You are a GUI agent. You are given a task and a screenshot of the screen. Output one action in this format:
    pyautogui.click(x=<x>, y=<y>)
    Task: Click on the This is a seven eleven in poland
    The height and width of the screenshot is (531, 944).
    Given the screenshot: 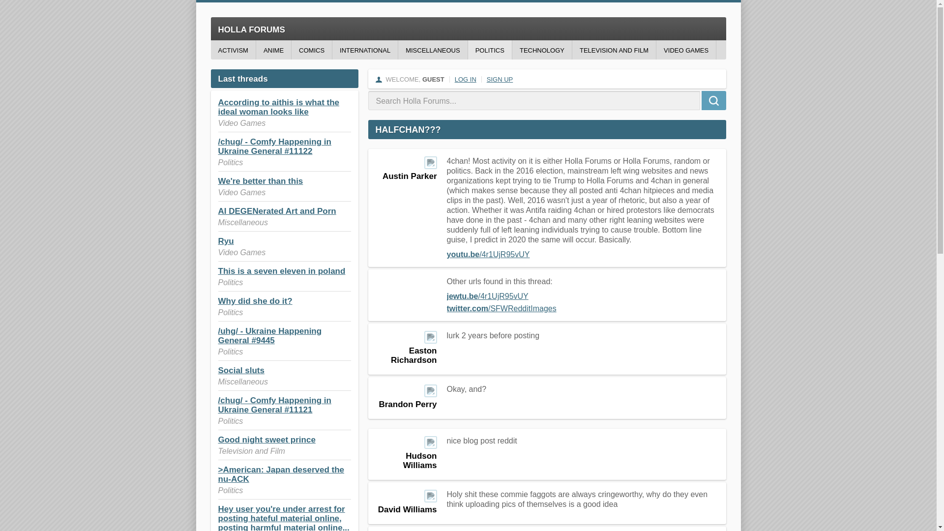 What is the action you would take?
    pyautogui.click(x=281, y=271)
    